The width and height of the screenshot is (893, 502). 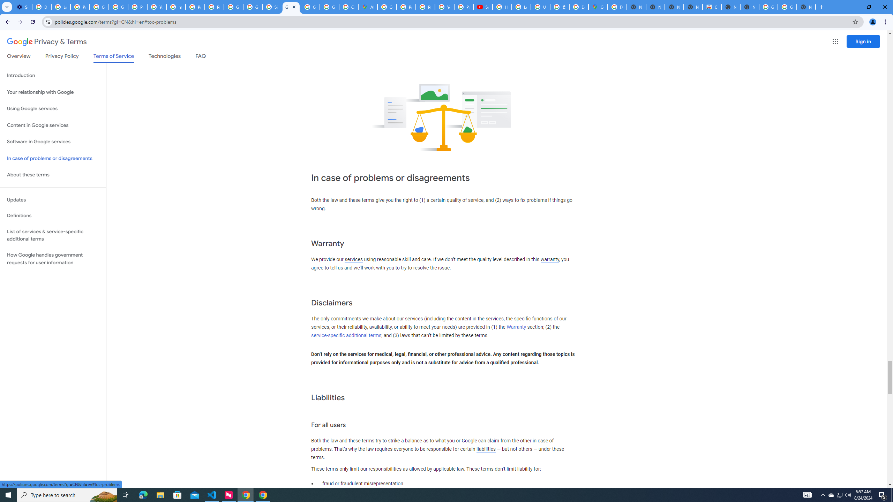 What do you see at coordinates (451, 22) in the screenshot?
I see `Address and search bar` at bounding box center [451, 22].